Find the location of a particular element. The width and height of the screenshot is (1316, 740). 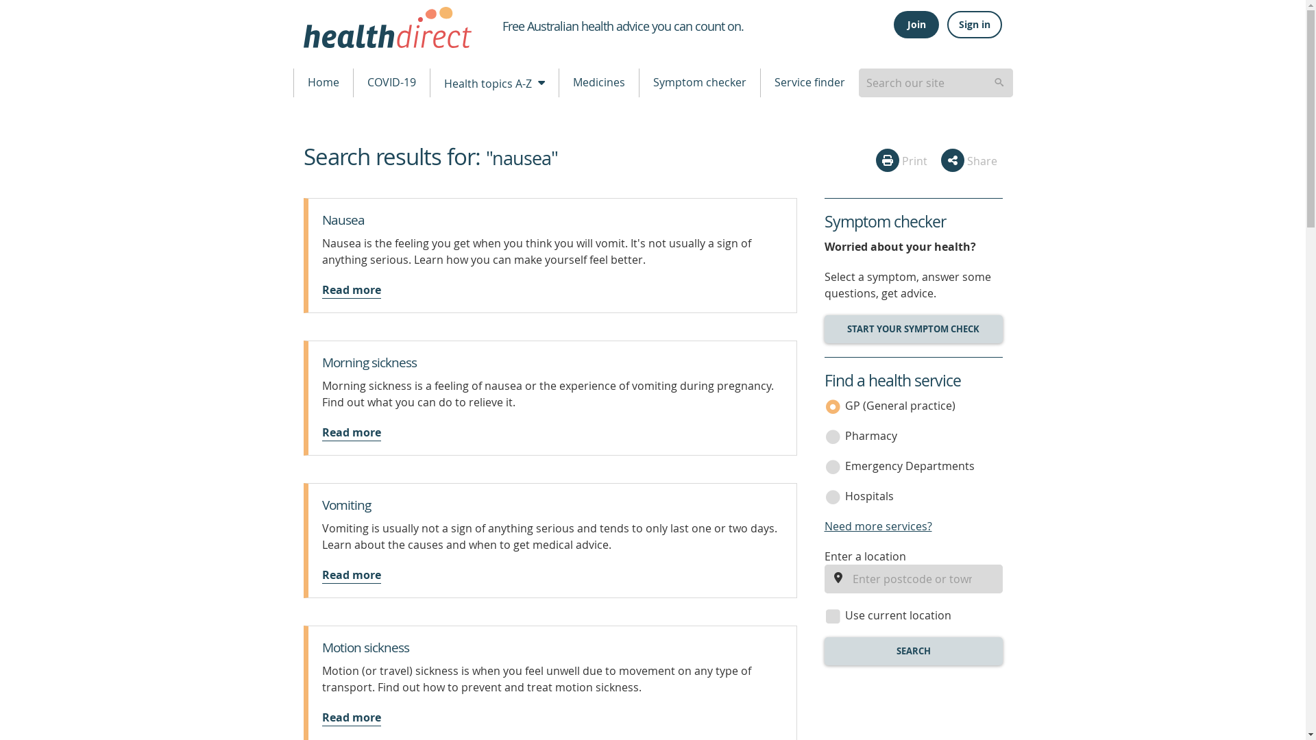

Health topics A-Z is located at coordinates (493, 82).